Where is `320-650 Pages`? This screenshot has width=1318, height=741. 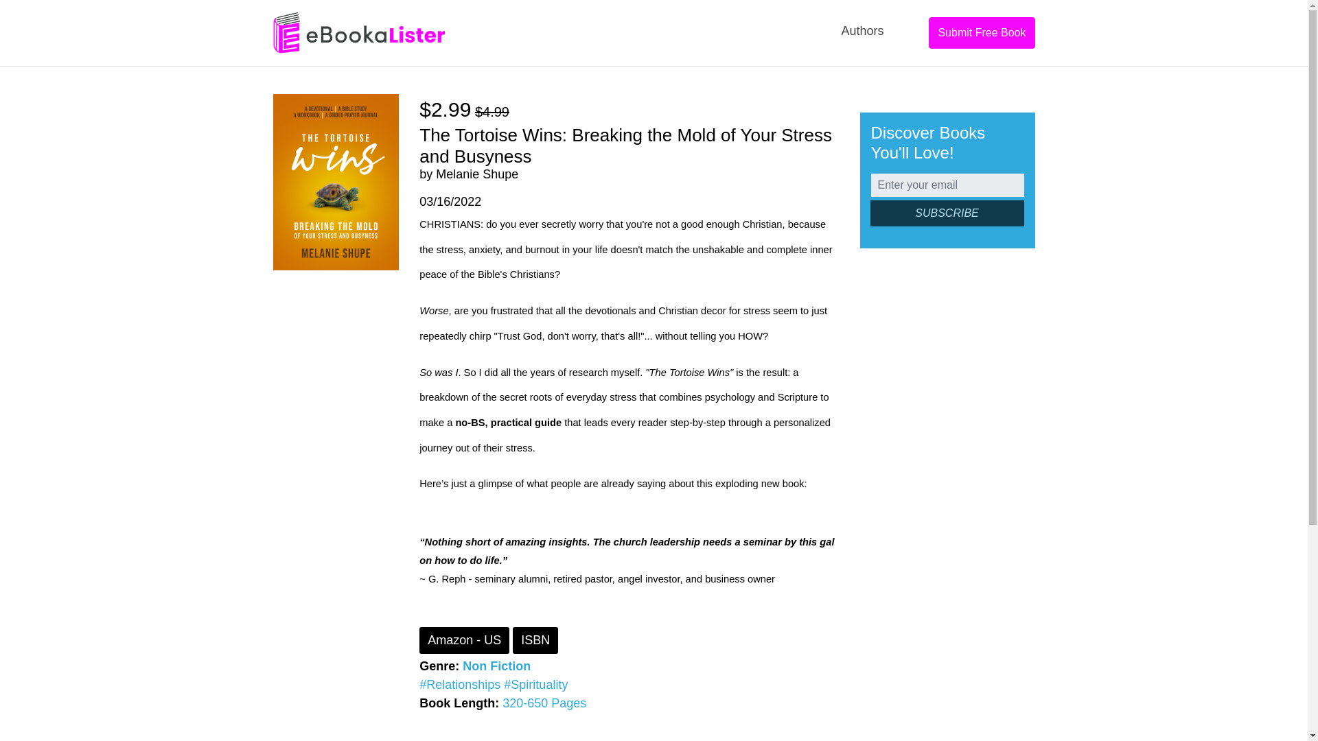
320-650 Pages is located at coordinates (544, 703).